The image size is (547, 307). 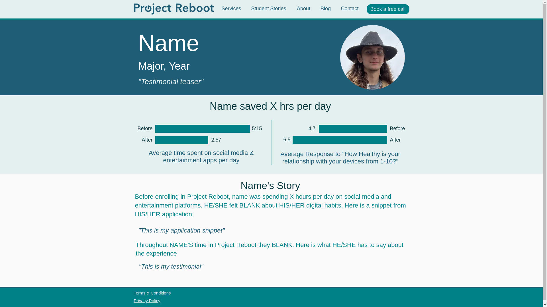 I want to click on About, so click(x=303, y=9).